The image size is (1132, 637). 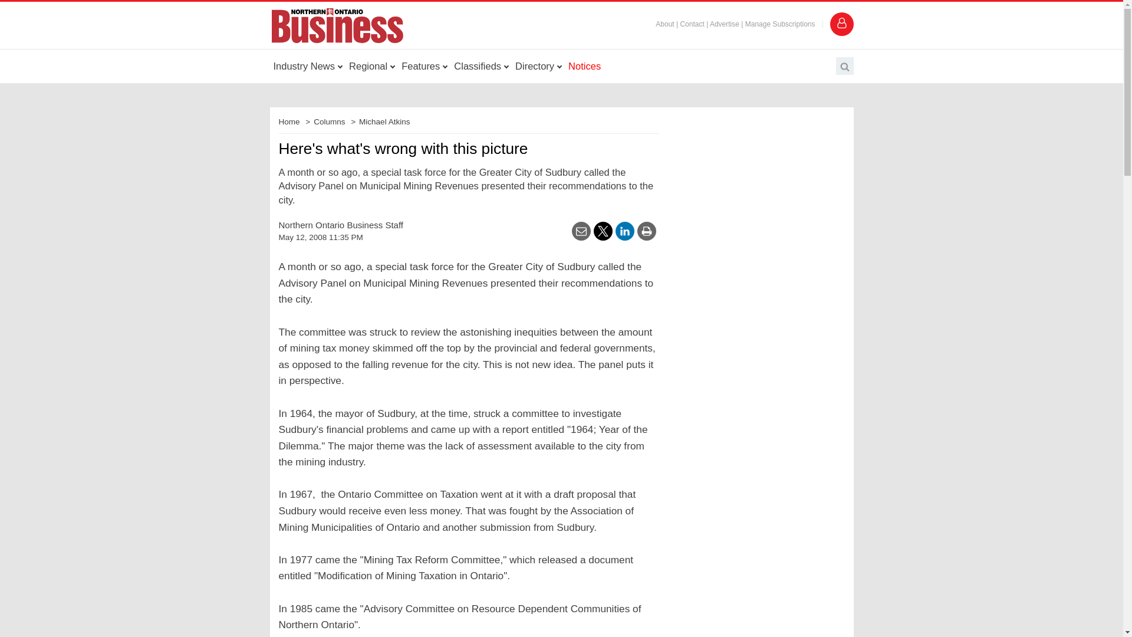 I want to click on 3rd party ad content, so click(x=756, y=517).